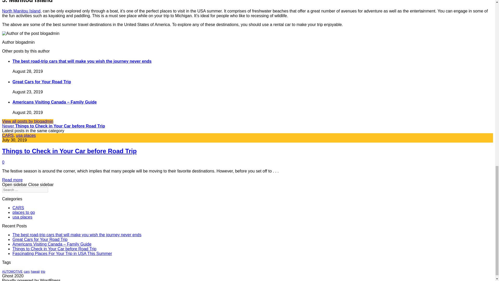  Describe the element at coordinates (27, 271) in the screenshot. I see `cars` at that location.